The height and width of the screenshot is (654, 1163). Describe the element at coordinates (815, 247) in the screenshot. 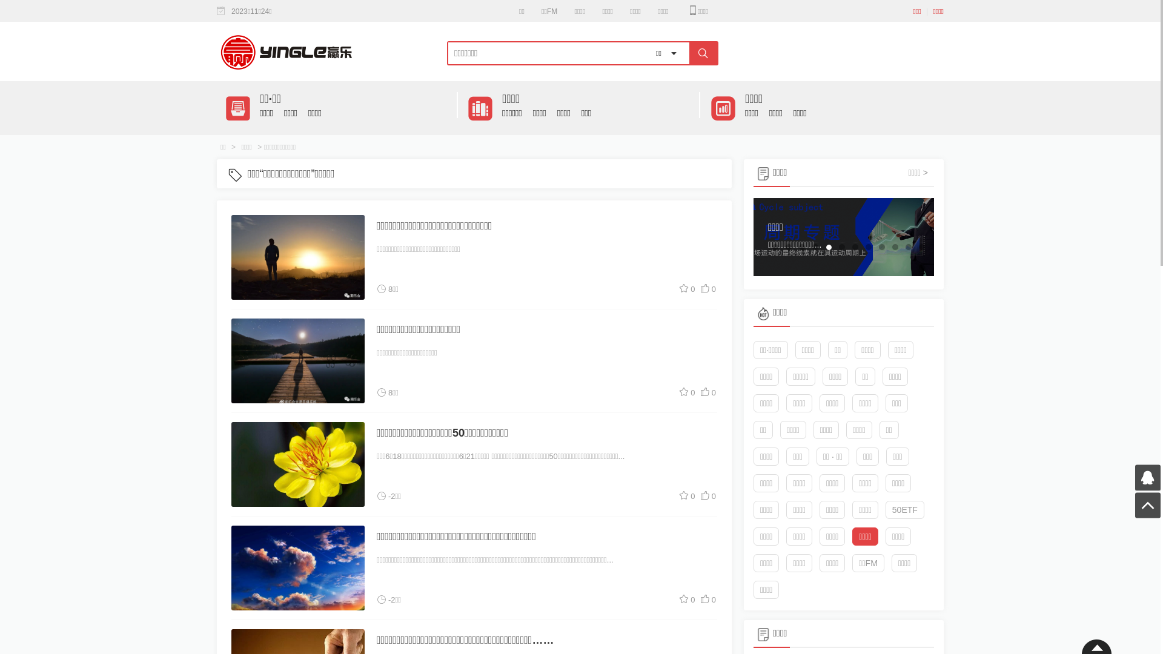

I see `4` at that location.